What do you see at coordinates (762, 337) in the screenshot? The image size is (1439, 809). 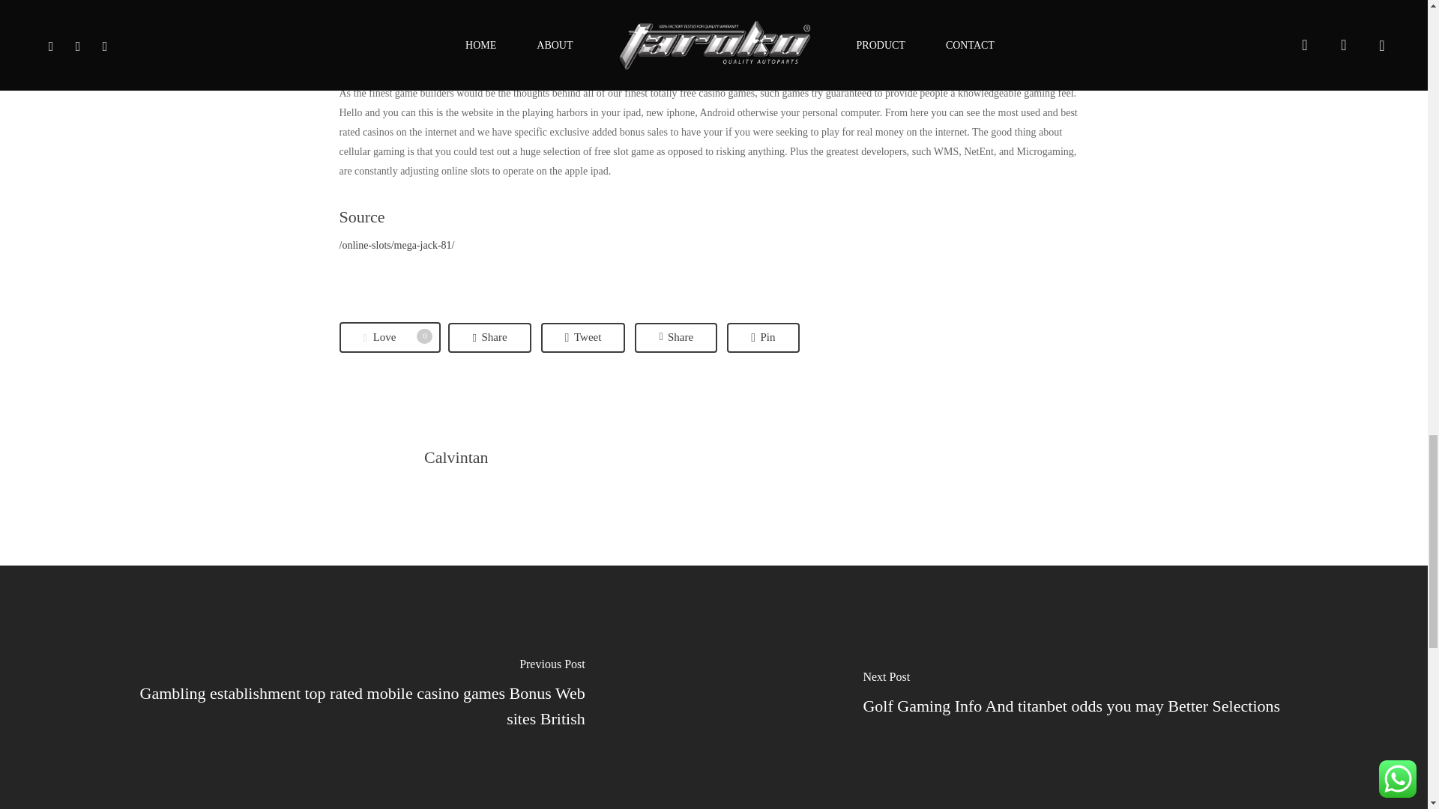 I see `Pin` at bounding box center [762, 337].